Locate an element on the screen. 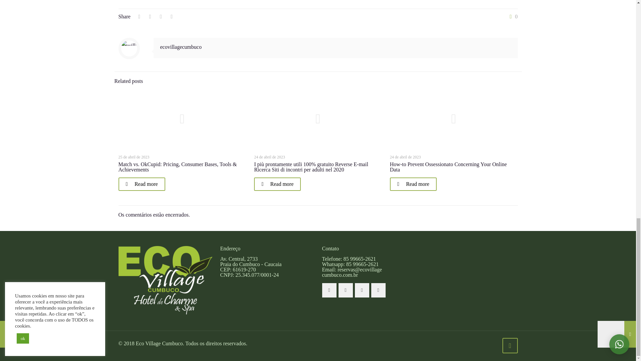 The height and width of the screenshot is (361, 641). ecovillagecumbuco is located at coordinates (181, 47).